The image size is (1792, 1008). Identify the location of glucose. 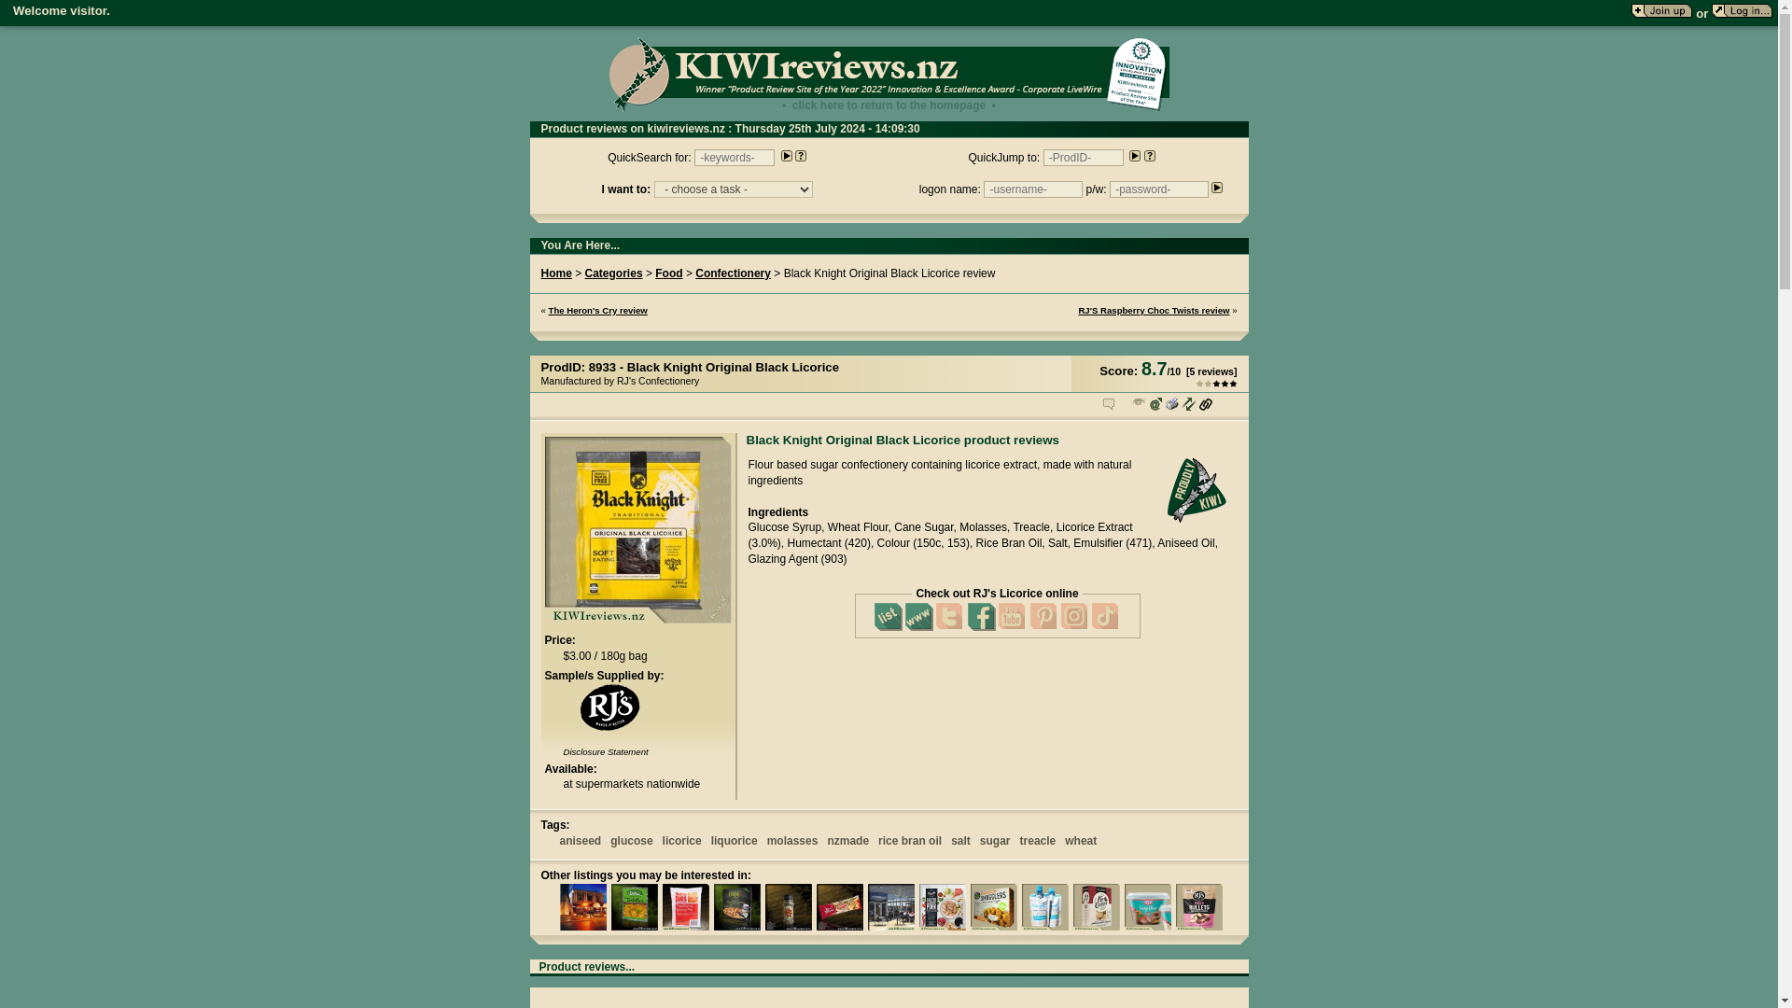
(631, 841).